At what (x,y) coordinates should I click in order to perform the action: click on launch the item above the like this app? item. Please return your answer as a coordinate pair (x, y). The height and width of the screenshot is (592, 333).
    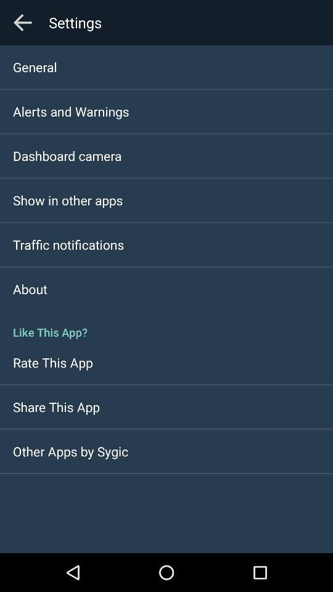
    Looking at the image, I should click on (30, 289).